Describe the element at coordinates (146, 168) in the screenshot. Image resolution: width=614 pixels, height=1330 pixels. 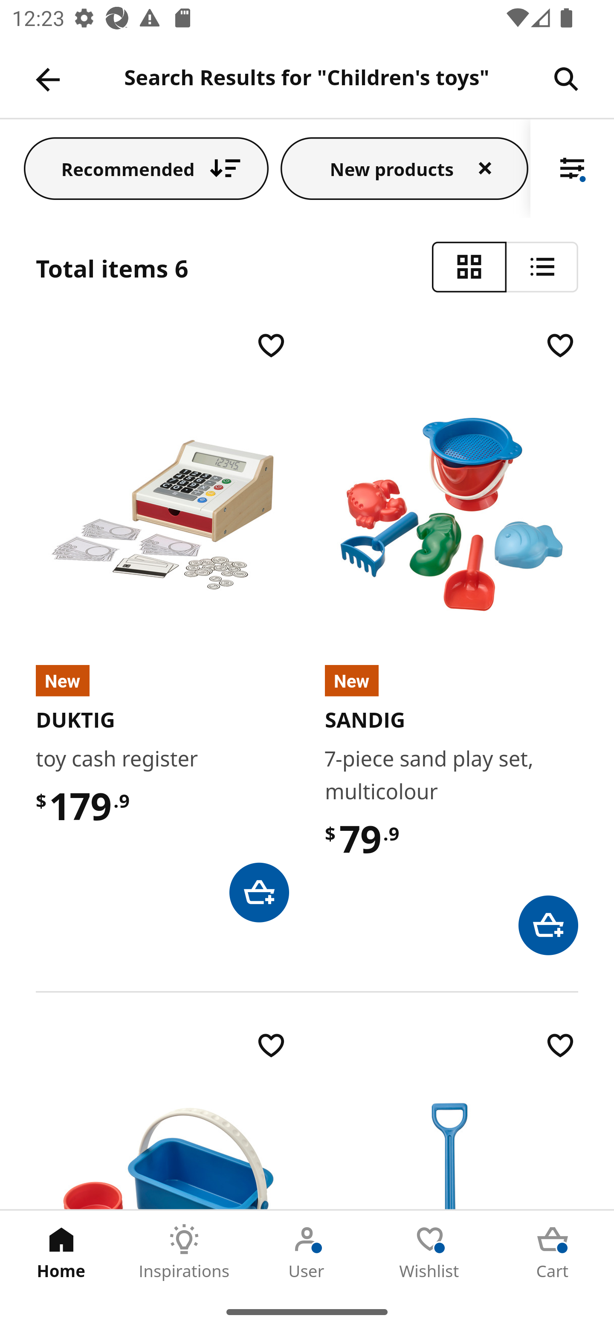
I see `Recommended` at that location.